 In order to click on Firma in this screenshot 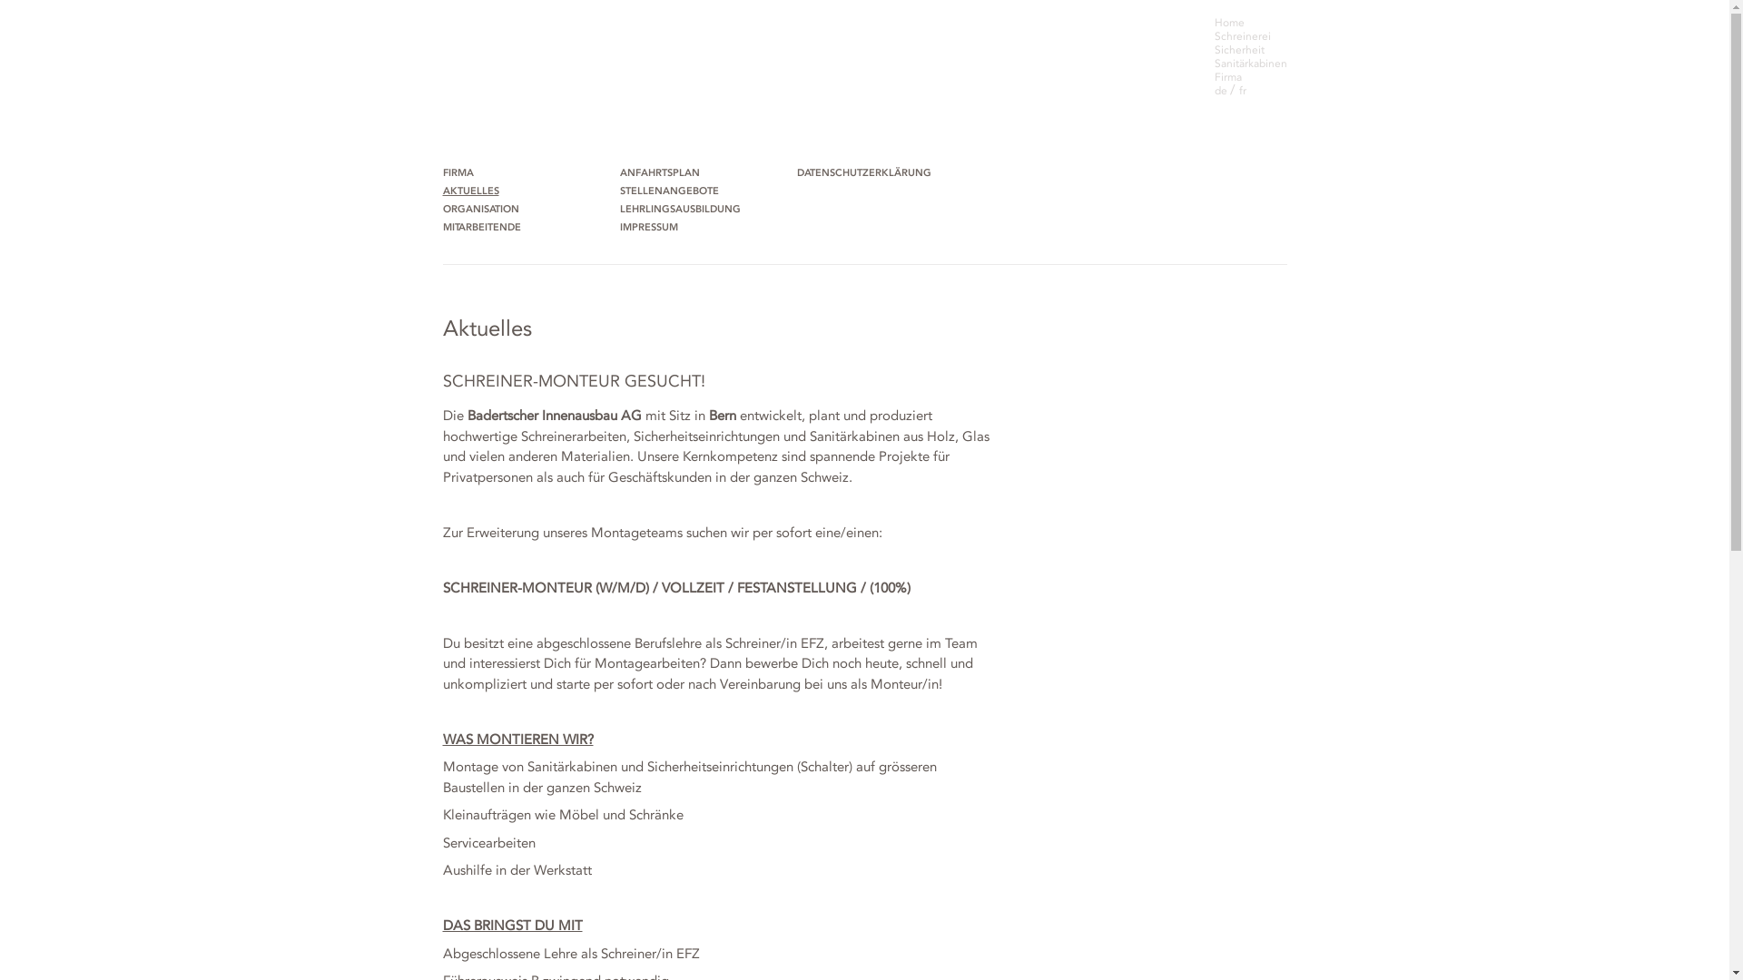, I will do `click(1228, 76)`.